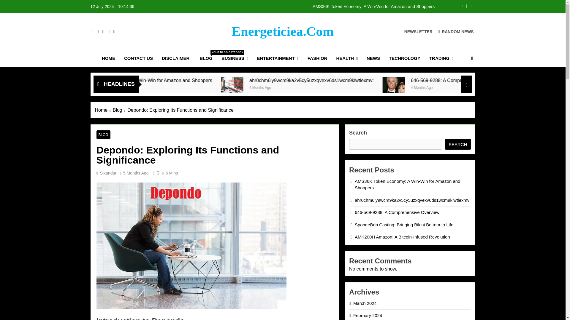  What do you see at coordinates (207, 80) in the screenshot?
I see `AMS36K Token Economy: A Win-Win for Amazon and Shoppers` at bounding box center [207, 80].